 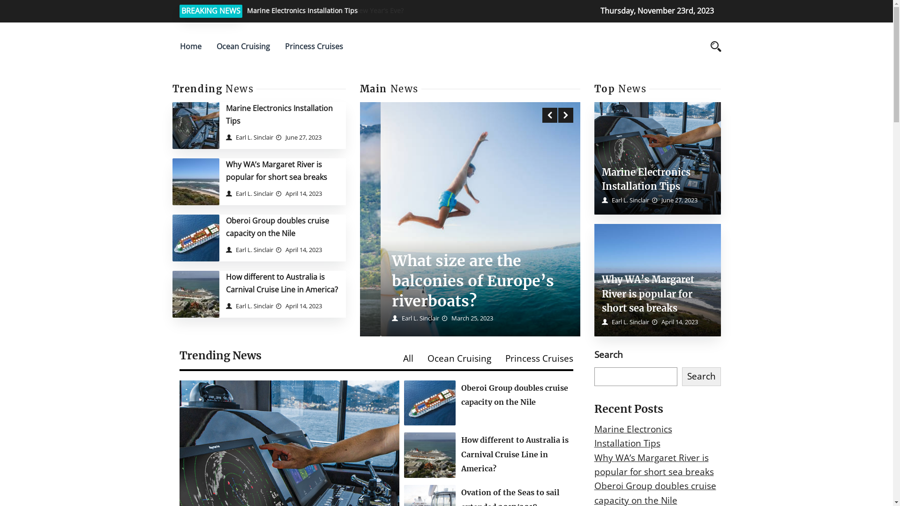 I want to click on Oberoi Group doubles cruise capacity on the Nile, so click(x=515, y=394).